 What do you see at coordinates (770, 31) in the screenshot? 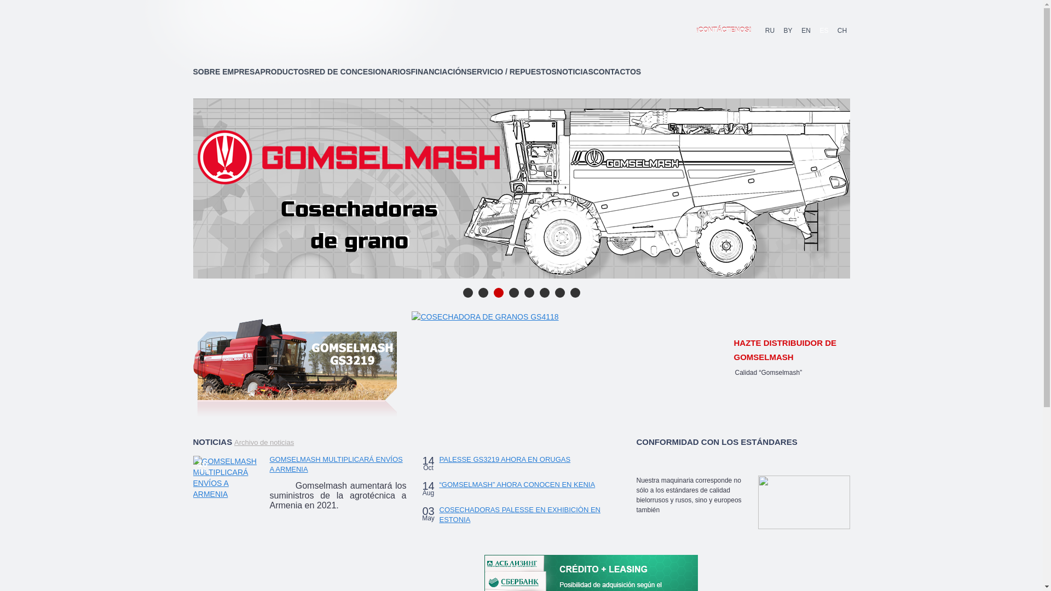
I see `RU` at bounding box center [770, 31].